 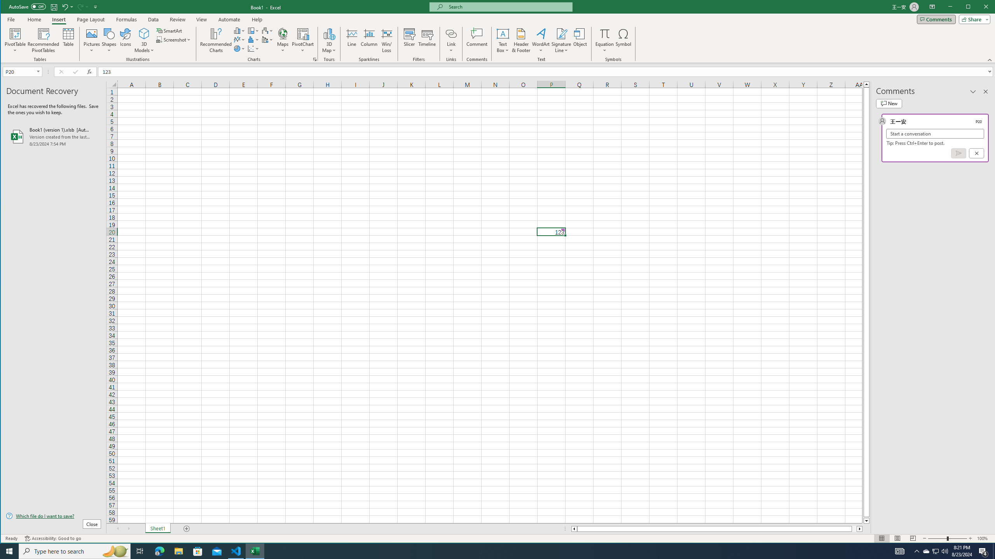 I want to click on Post comment (Ctrl + Enter), so click(x=958, y=153).